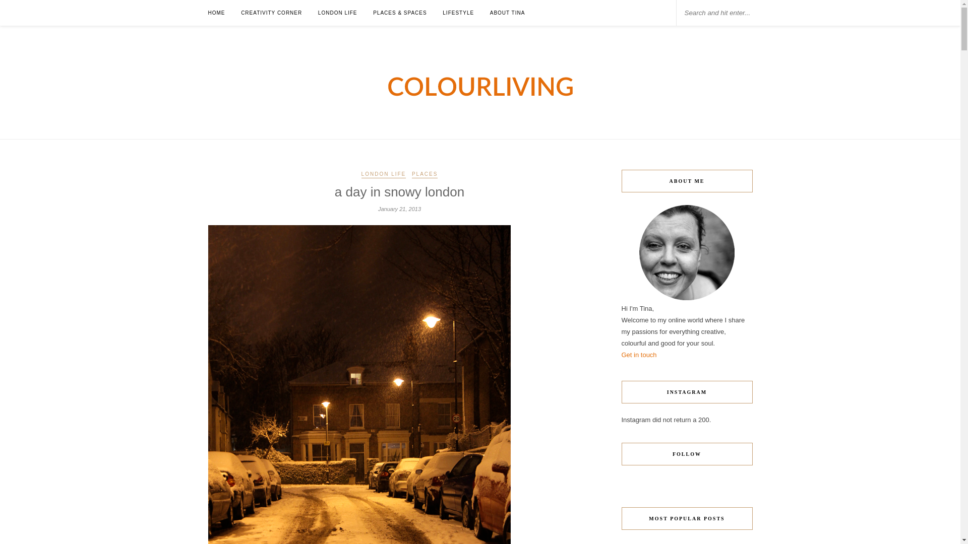  What do you see at coordinates (458, 13) in the screenshot?
I see `LIFESTYLE` at bounding box center [458, 13].